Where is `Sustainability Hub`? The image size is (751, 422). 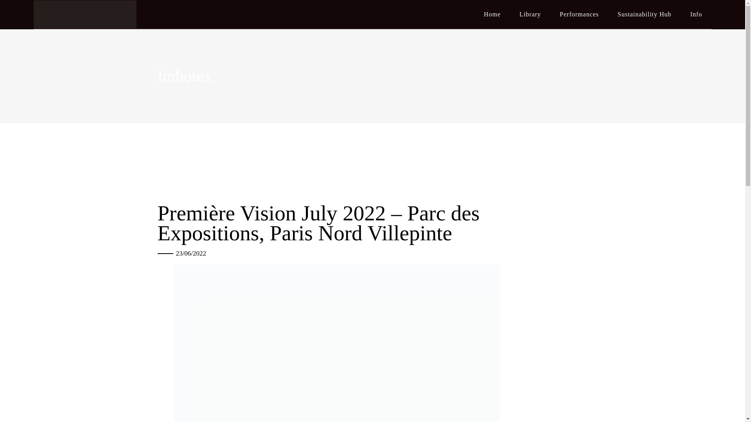
Sustainability Hub is located at coordinates (645, 14).